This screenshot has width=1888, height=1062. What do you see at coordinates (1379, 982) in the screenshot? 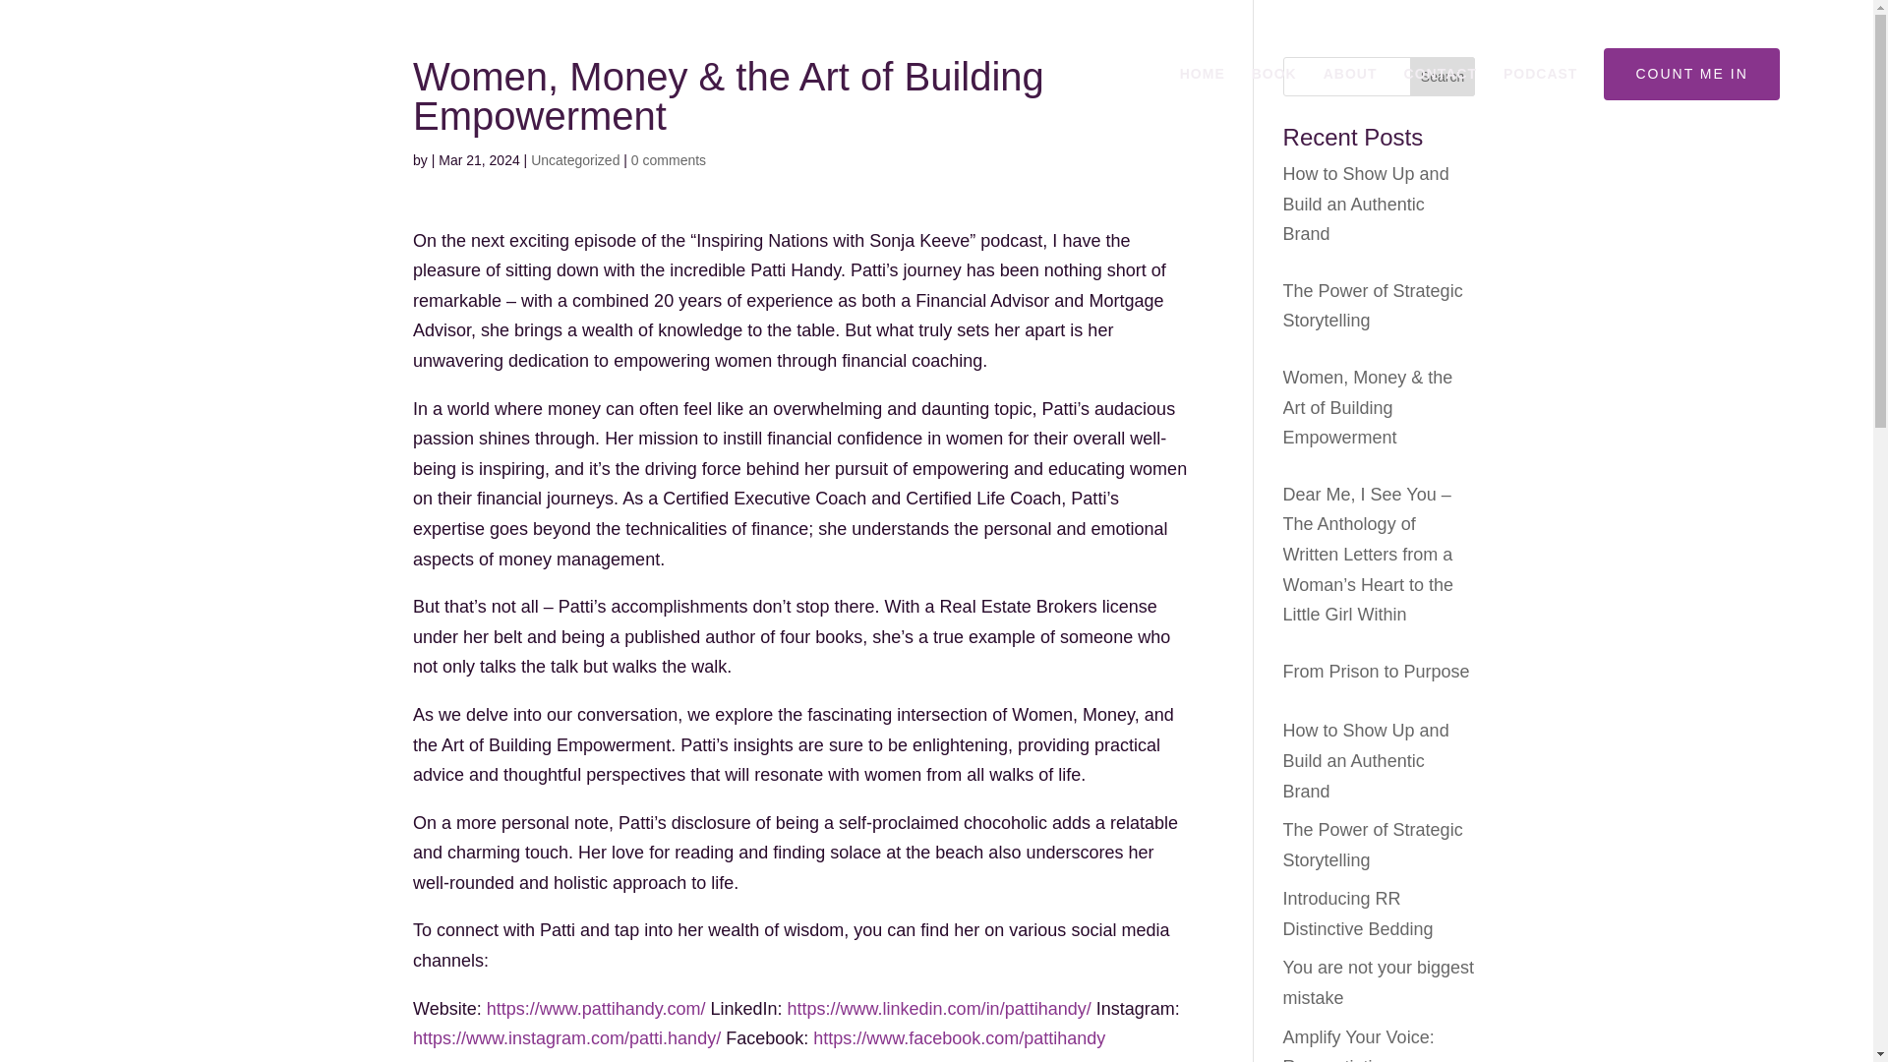
I see `You are not your biggest mistake` at bounding box center [1379, 982].